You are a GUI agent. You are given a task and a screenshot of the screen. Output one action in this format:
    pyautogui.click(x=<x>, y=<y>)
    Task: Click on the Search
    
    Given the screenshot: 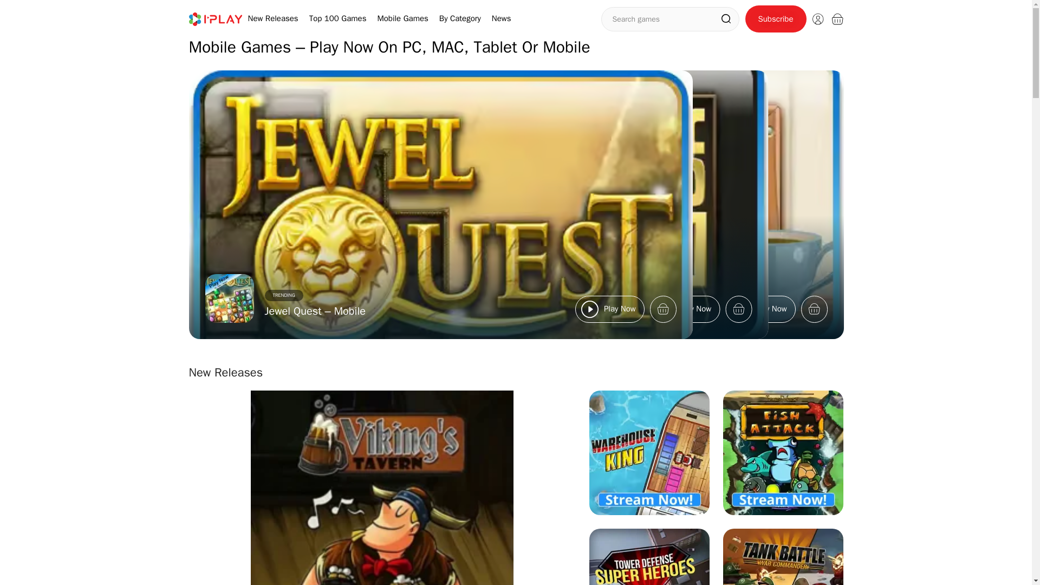 What is the action you would take?
    pyautogui.click(x=726, y=18)
    